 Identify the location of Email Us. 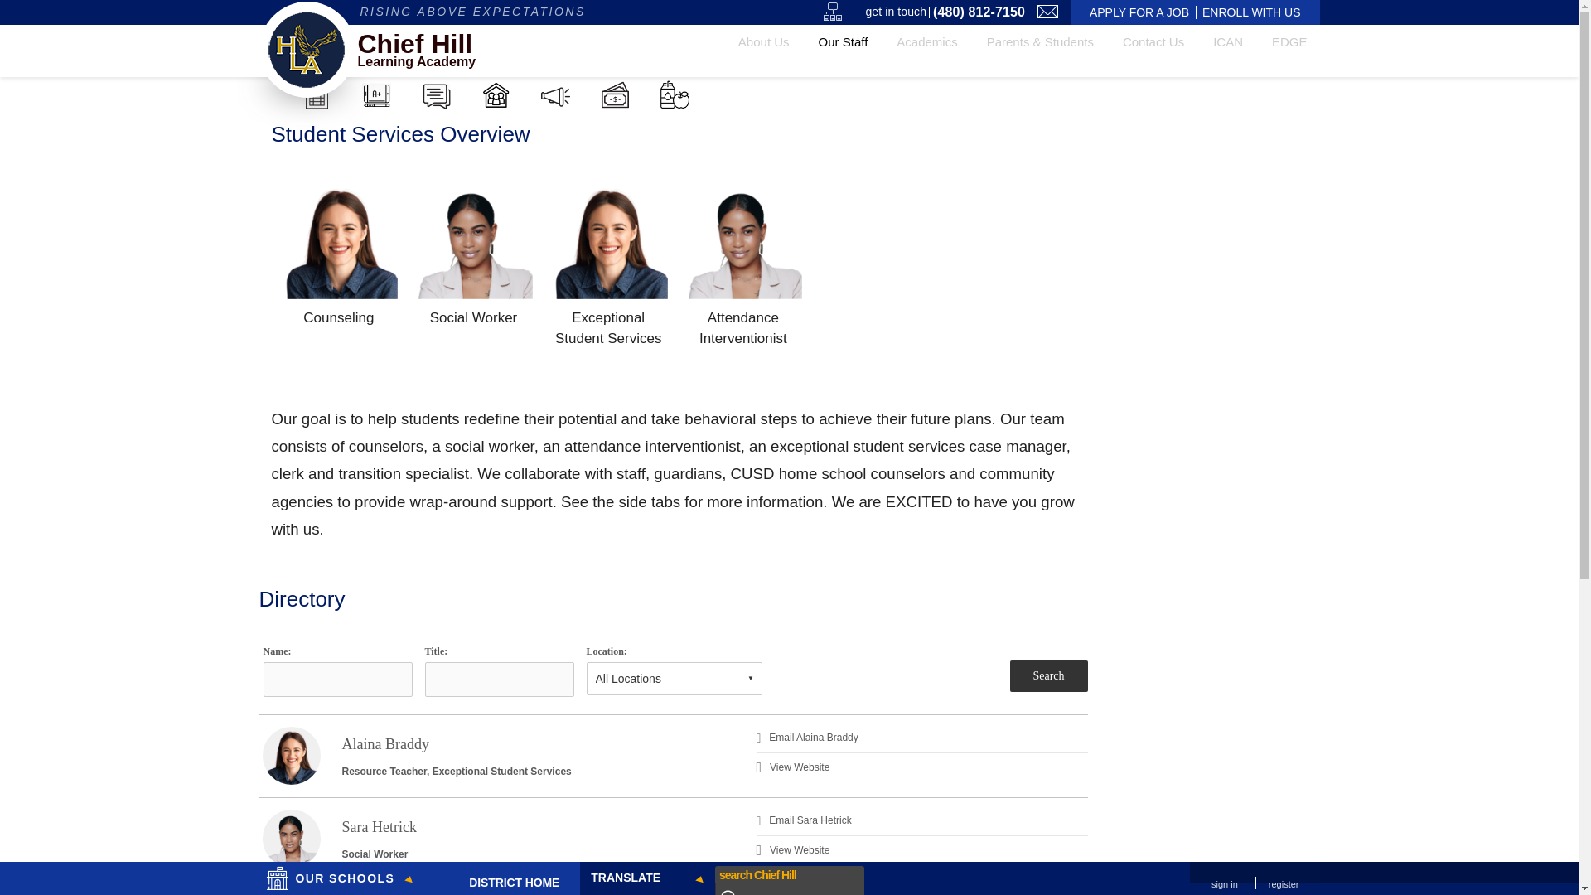
(1047, 12).